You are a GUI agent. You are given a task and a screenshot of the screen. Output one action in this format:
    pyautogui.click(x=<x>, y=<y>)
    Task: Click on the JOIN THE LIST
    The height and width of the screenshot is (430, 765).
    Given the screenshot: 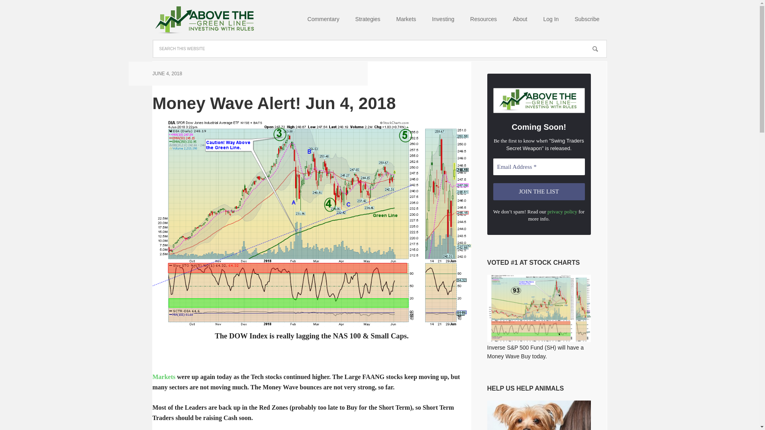 What is the action you would take?
    pyautogui.click(x=539, y=192)
    